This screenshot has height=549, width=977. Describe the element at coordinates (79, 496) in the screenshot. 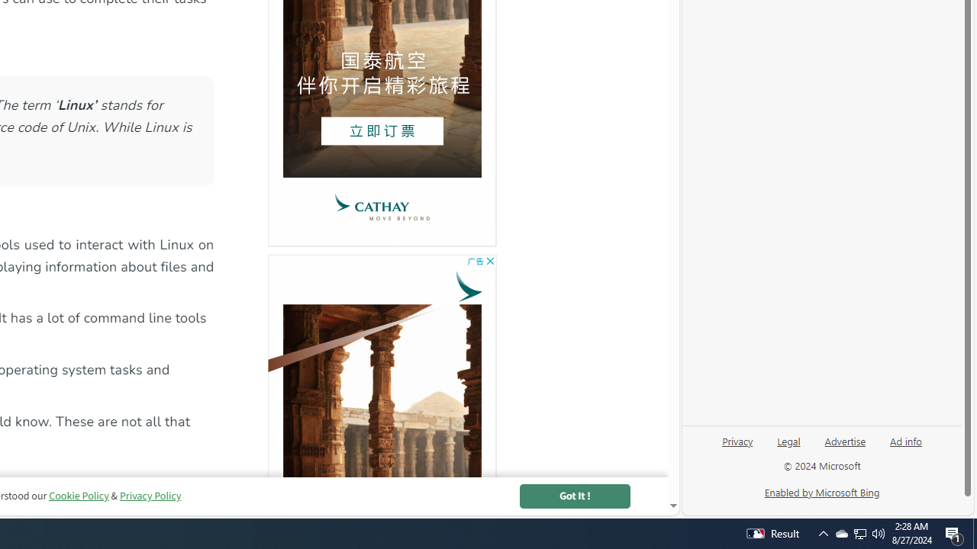

I see `Cookie Policy` at that location.